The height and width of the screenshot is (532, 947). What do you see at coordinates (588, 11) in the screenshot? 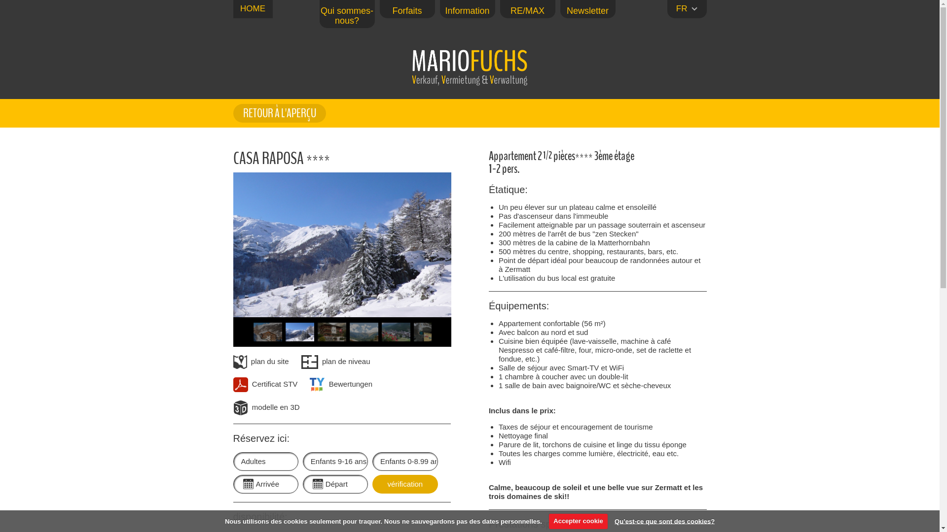
I see `Newsletter` at bounding box center [588, 11].